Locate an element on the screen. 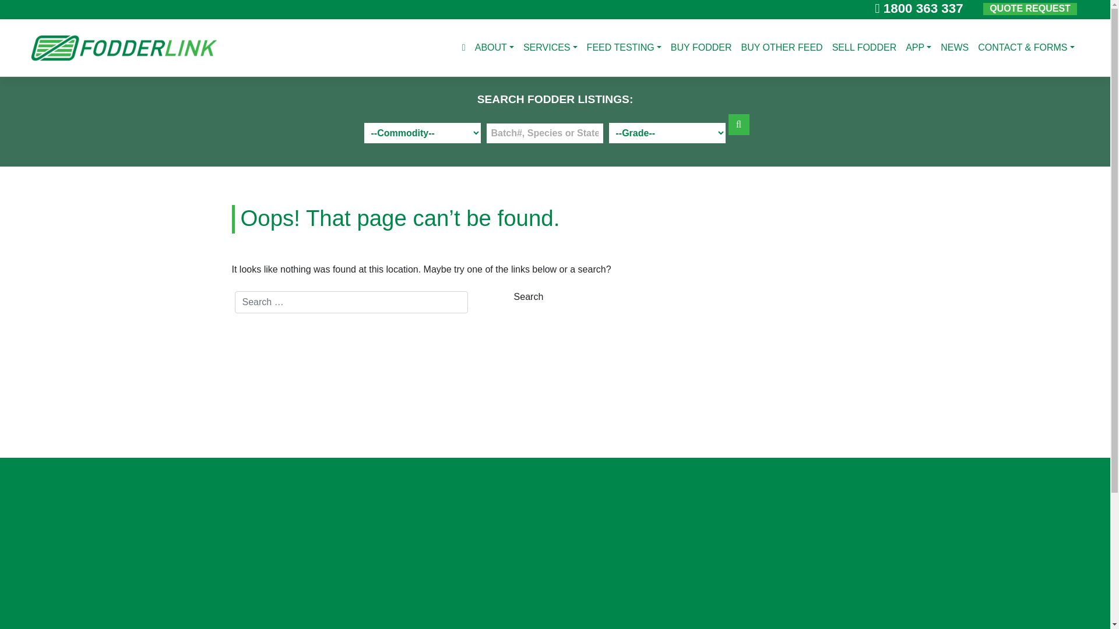 This screenshot has width=1119, height=629. SERVICES is located at coordinates (550, 48).